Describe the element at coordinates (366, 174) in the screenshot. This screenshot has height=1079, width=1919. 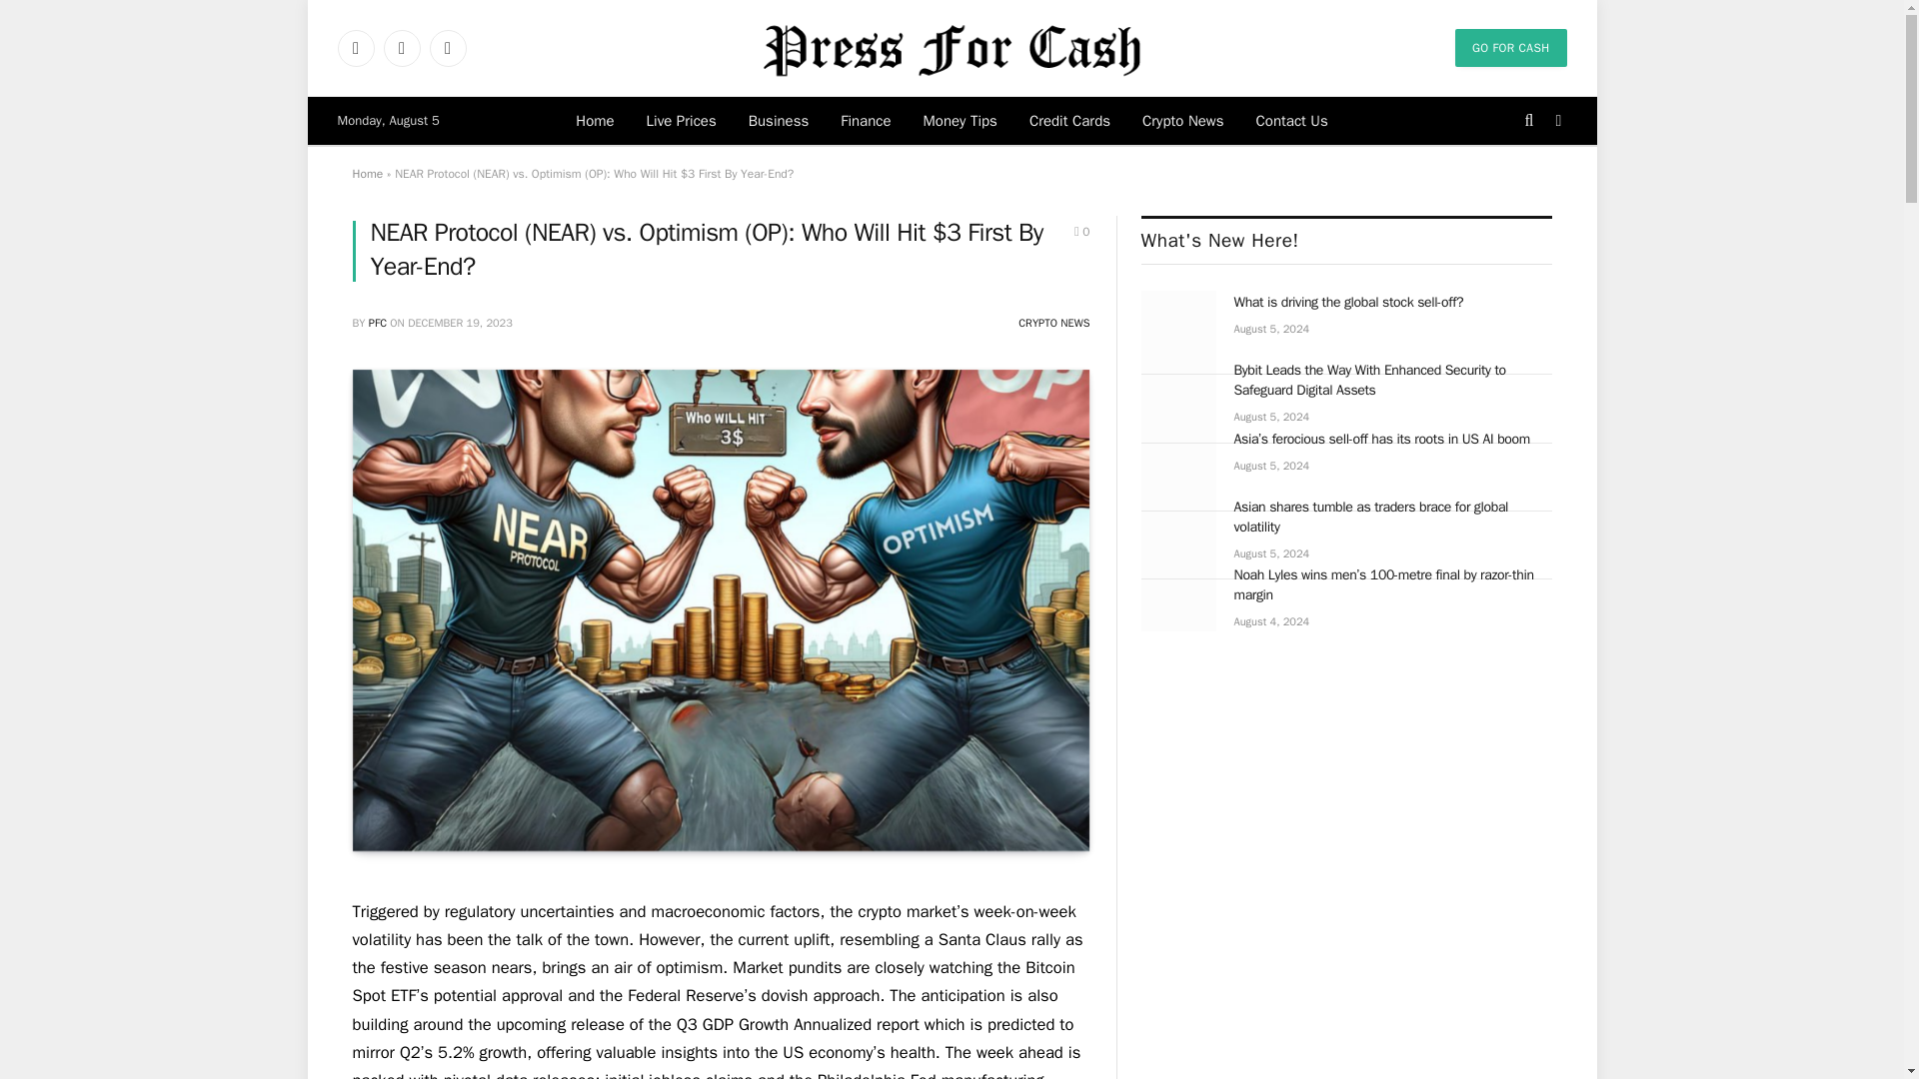
I see `Home` at that location.